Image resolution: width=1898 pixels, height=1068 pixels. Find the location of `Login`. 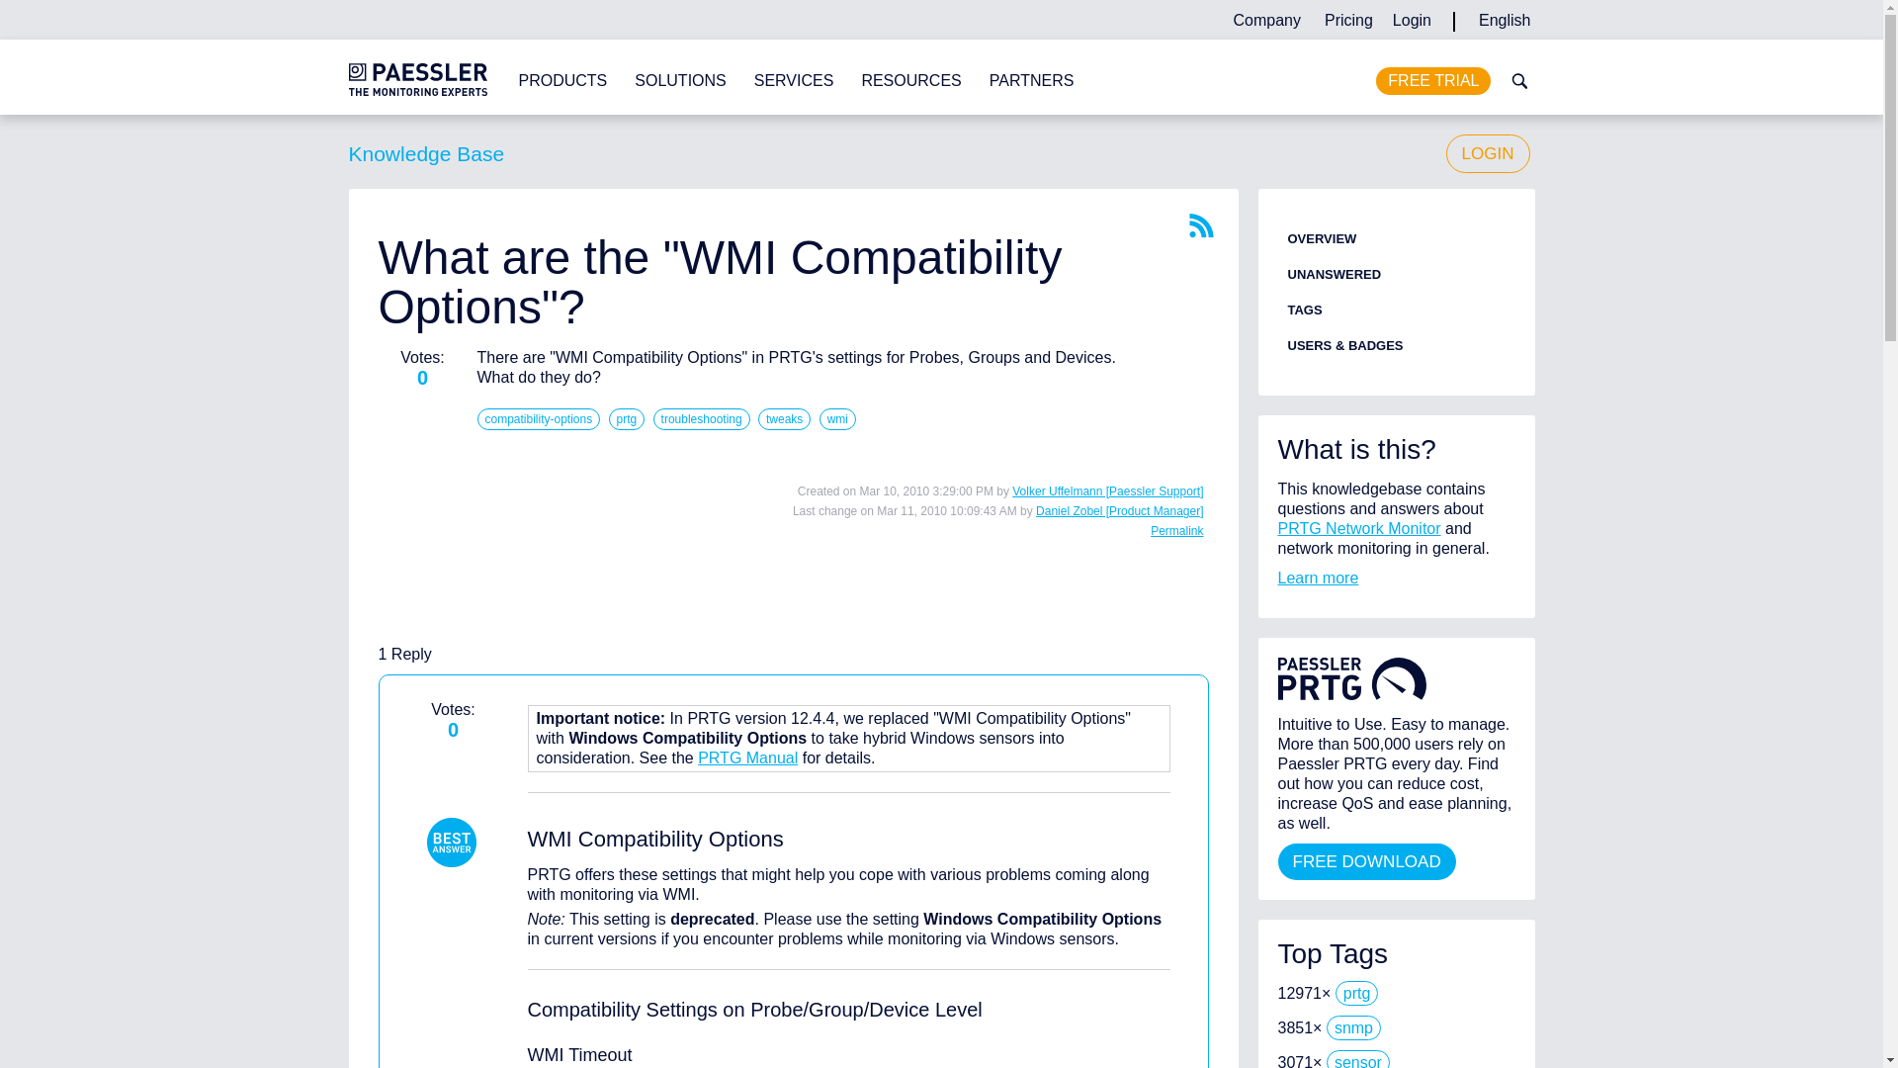

Login is located at coordinates (1412, 20).